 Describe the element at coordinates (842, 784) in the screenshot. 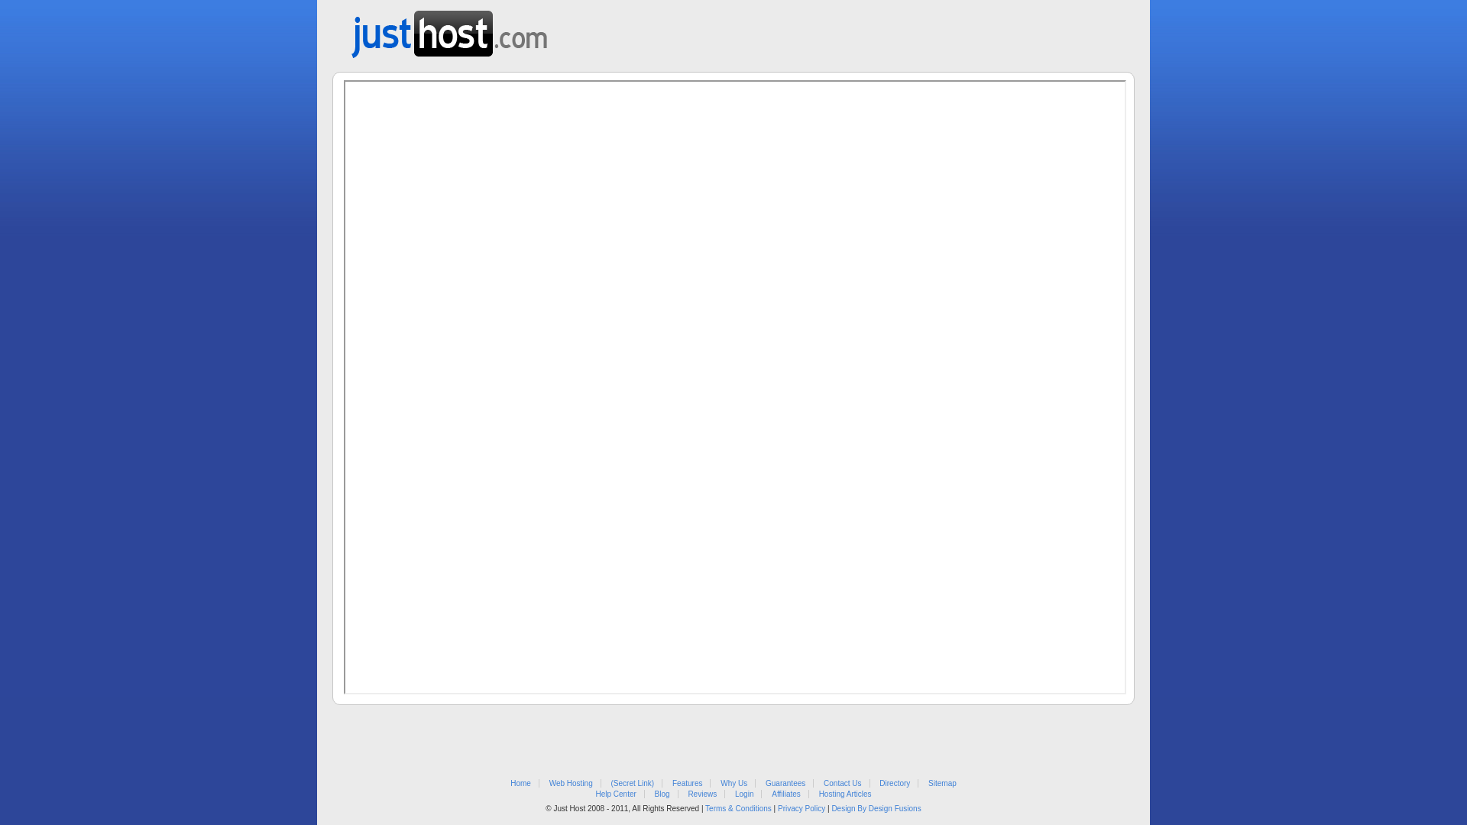

I see `Contact Us` at that location.